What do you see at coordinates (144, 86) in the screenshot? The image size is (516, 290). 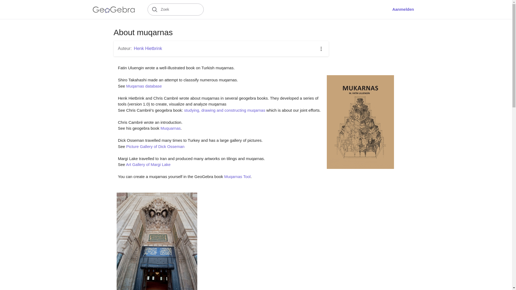 I see `Muqarnas database` at bounding box center [144, 86].